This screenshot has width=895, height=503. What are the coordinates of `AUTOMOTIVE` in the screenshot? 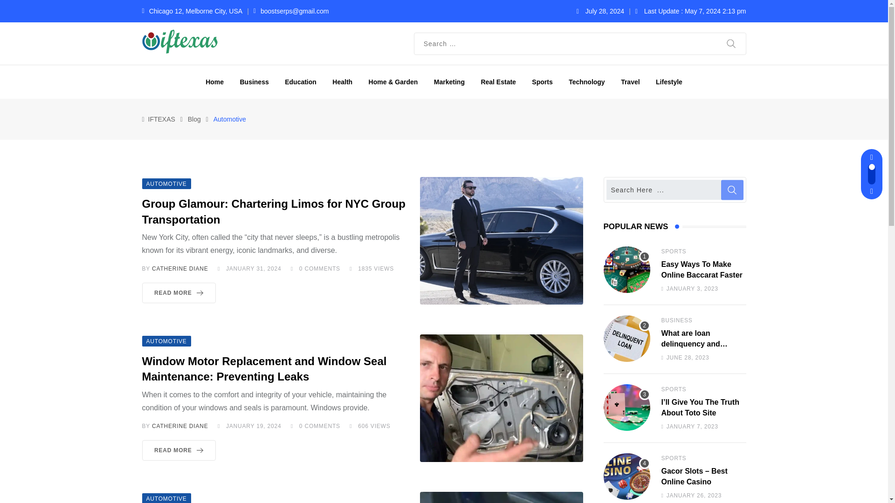 It's located at (166, 183).